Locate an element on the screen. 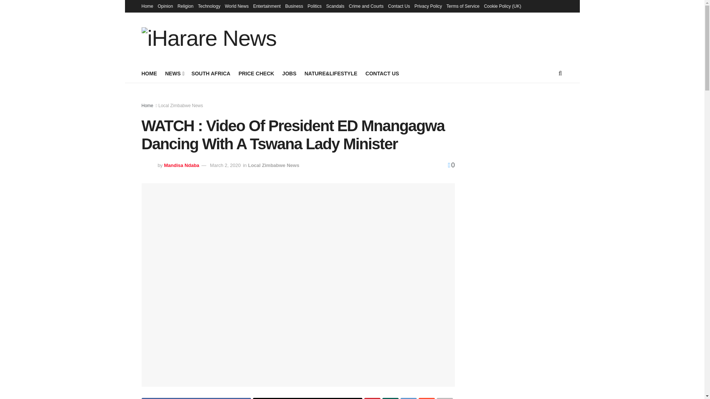  Privacy Policy is located at coordinates (428, 6).